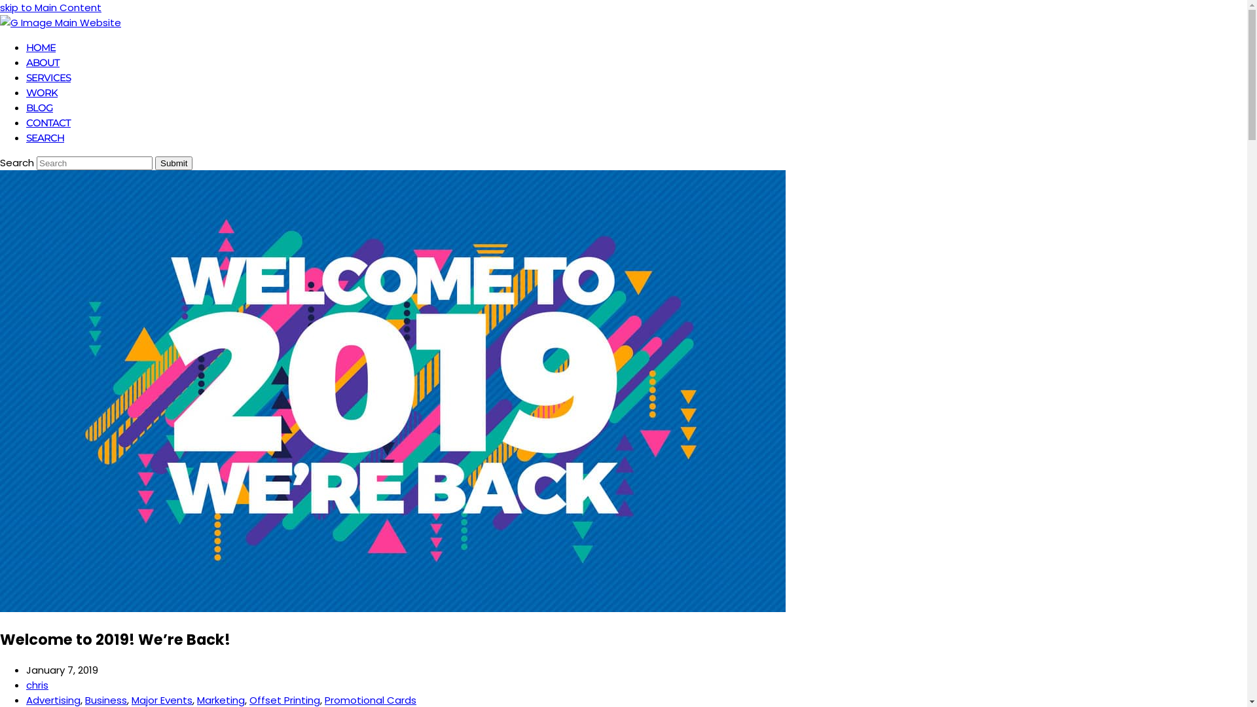 The width and height of the screenshot is (1257, 707). I want to click on BLOG, so click(39, 107).